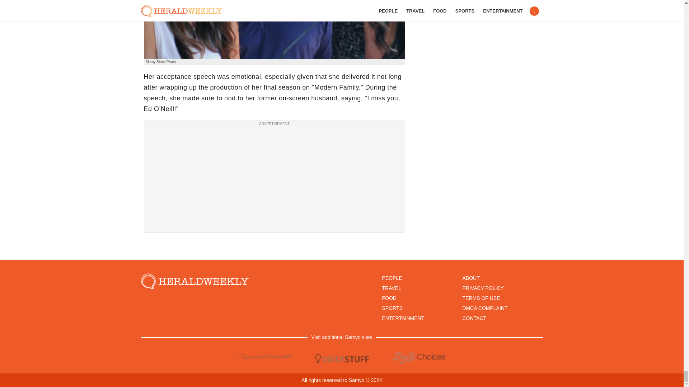 Image resolution: width=689 pixels, height=387 pixels. What do you see at coordinates (403, 318) in the screenshot?
I see `ENTERTAINMENT` at bounding box center [403, 318].